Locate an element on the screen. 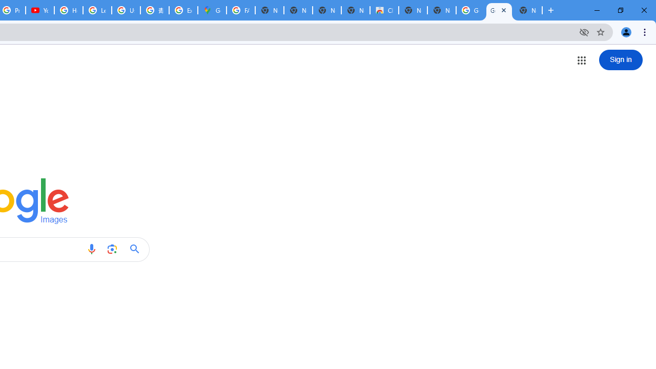 Image resolution: width=656 pixels, height=369 pixels. Google Search is located at coordinates (137, 249).